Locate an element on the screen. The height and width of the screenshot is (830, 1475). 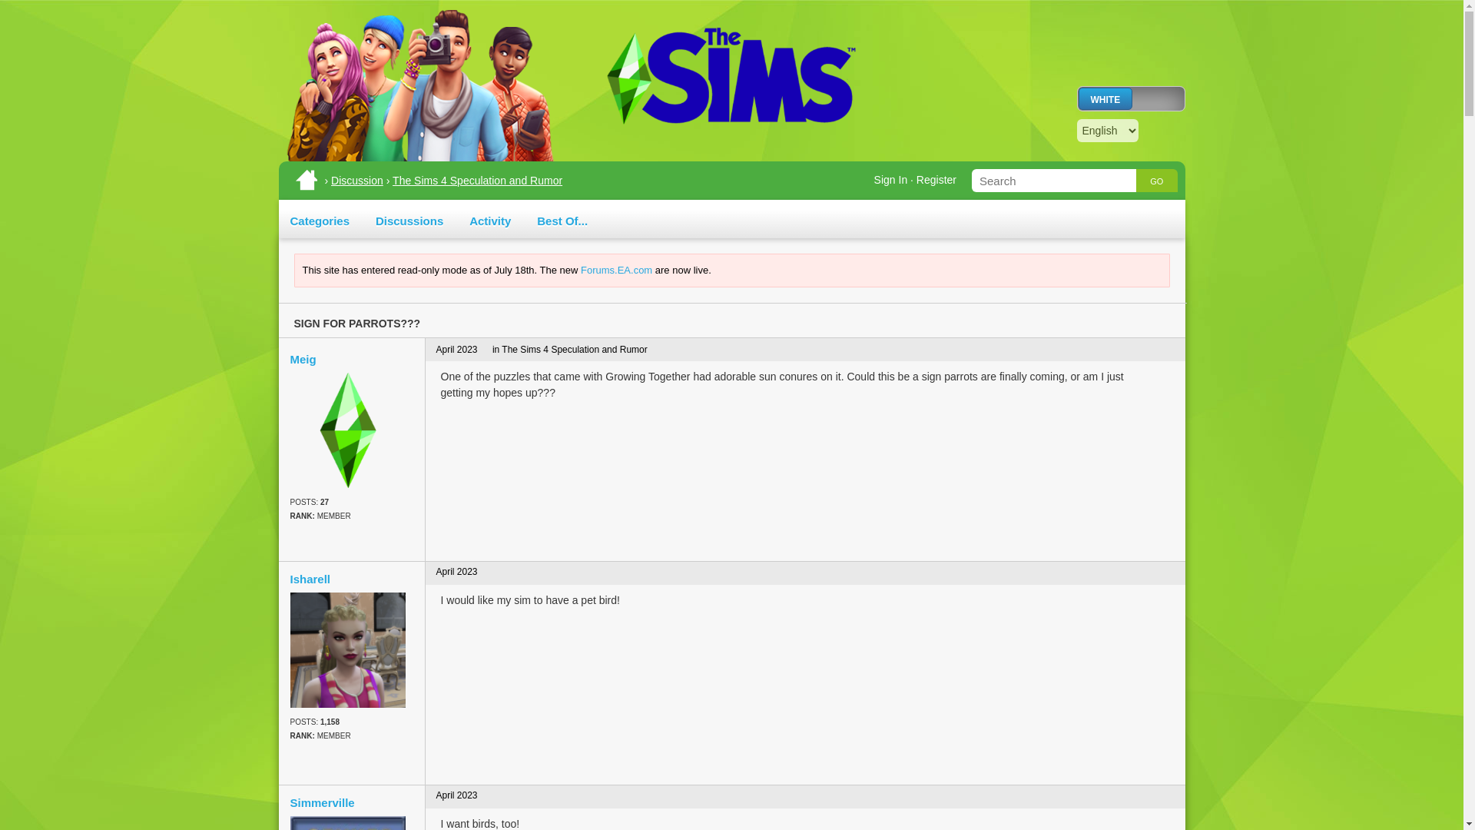
April 2023 is located at coordinates (457, 795).